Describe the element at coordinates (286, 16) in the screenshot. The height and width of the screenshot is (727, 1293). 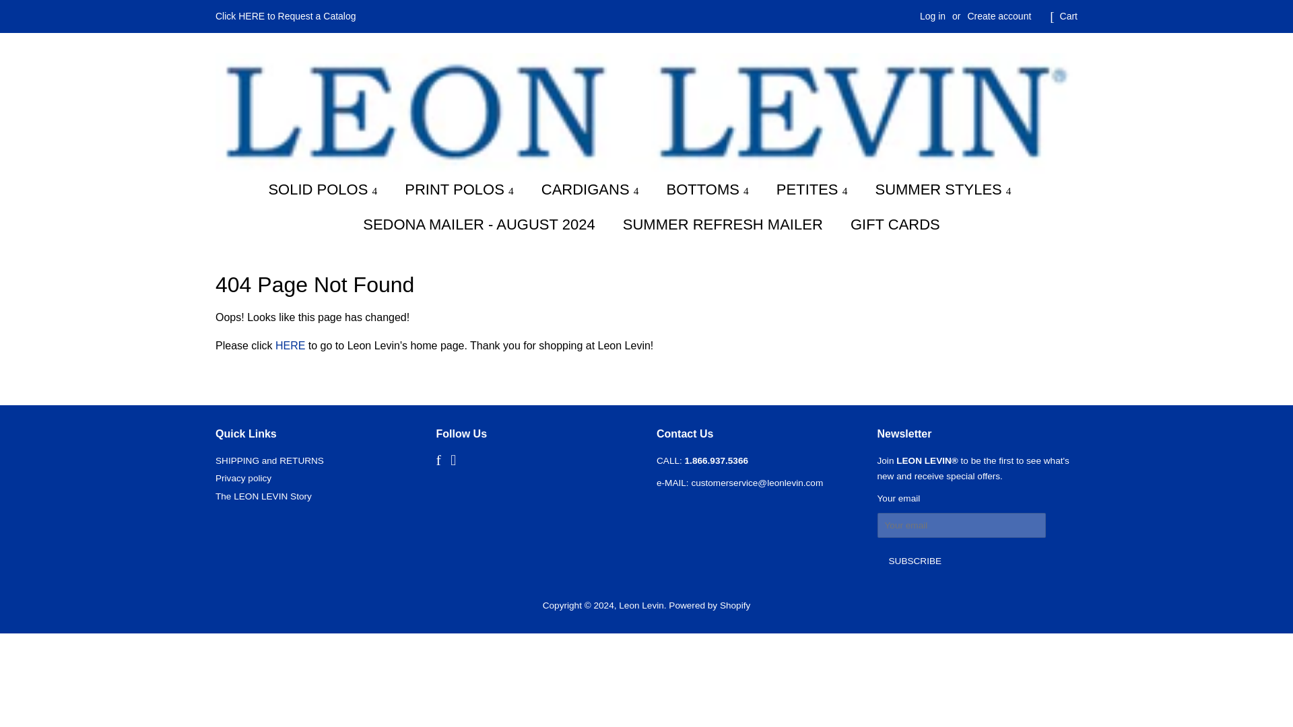
I see `Click HERE to Request a Catalog` at that location.